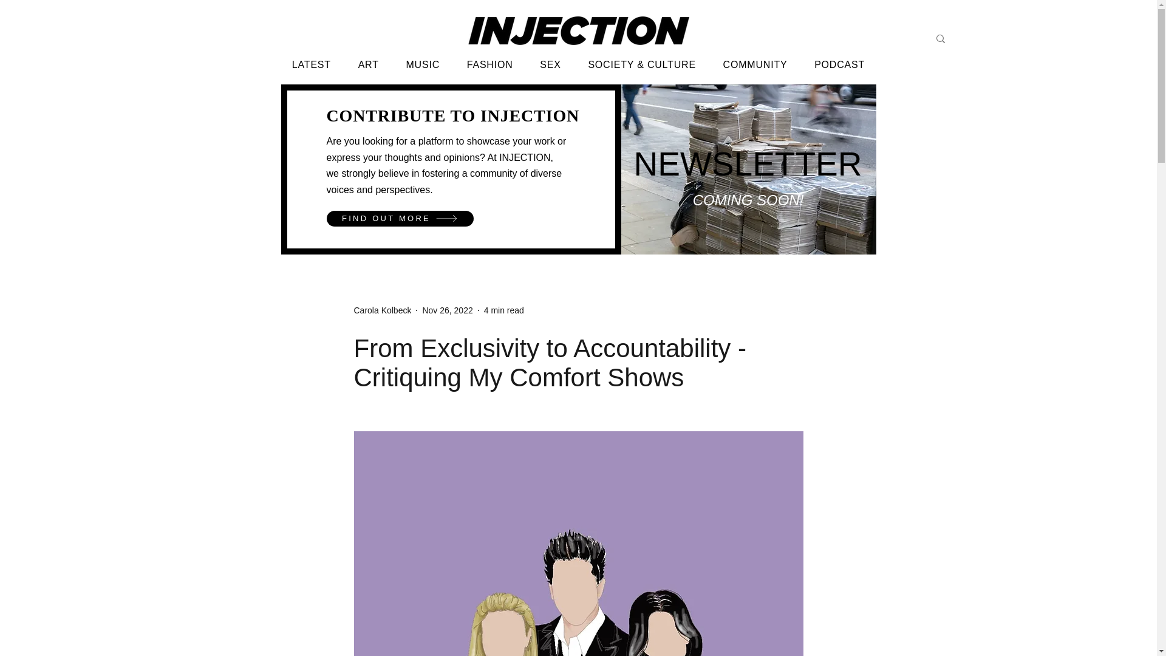 The width and height of the screenshot is (1166, 656). Describe the element at coordinates (755, 64) in the screenshot. I see `COMMUNITY` at that location.